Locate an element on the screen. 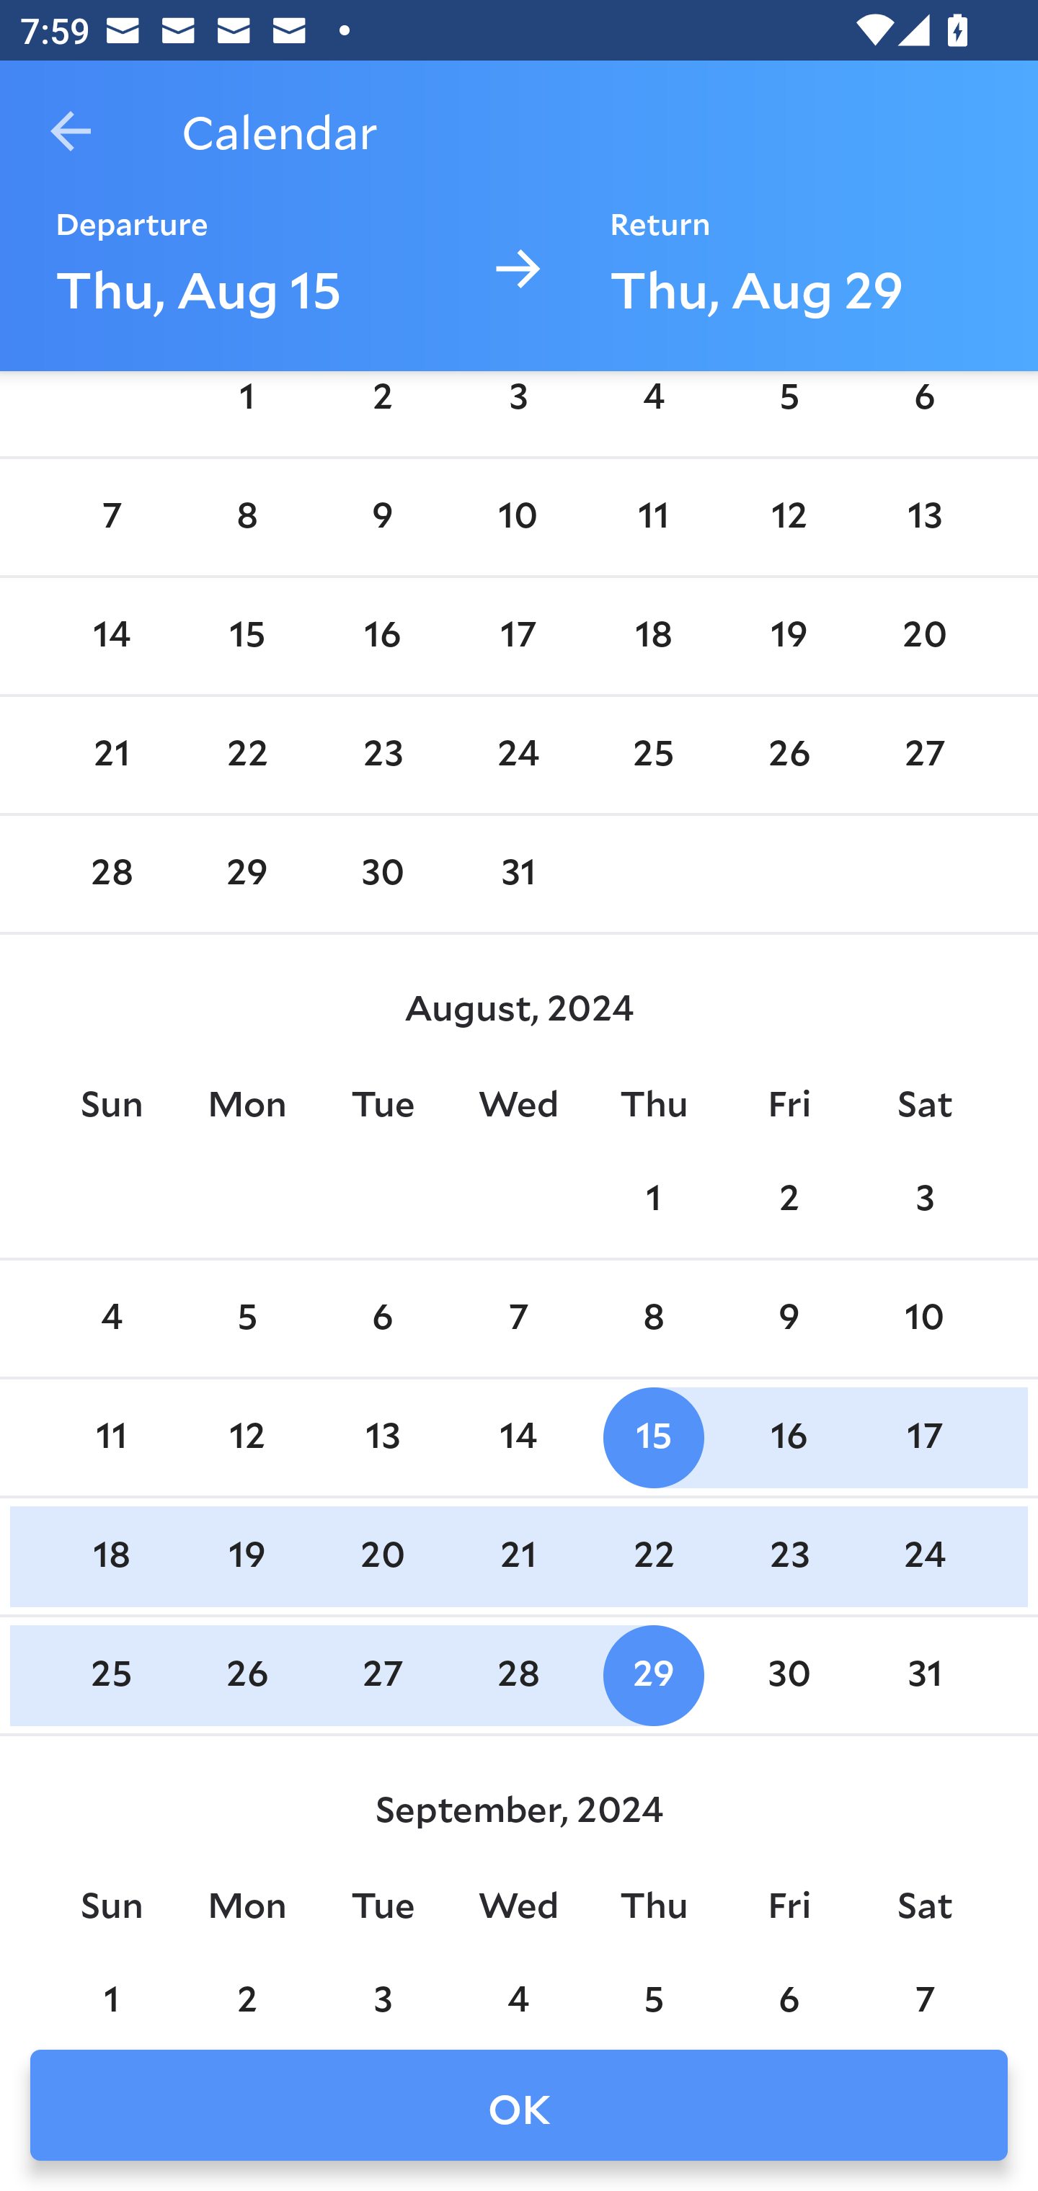 The width and height of the screenshot is (1038, 2191). 15 is located at coordinates (247, 635).